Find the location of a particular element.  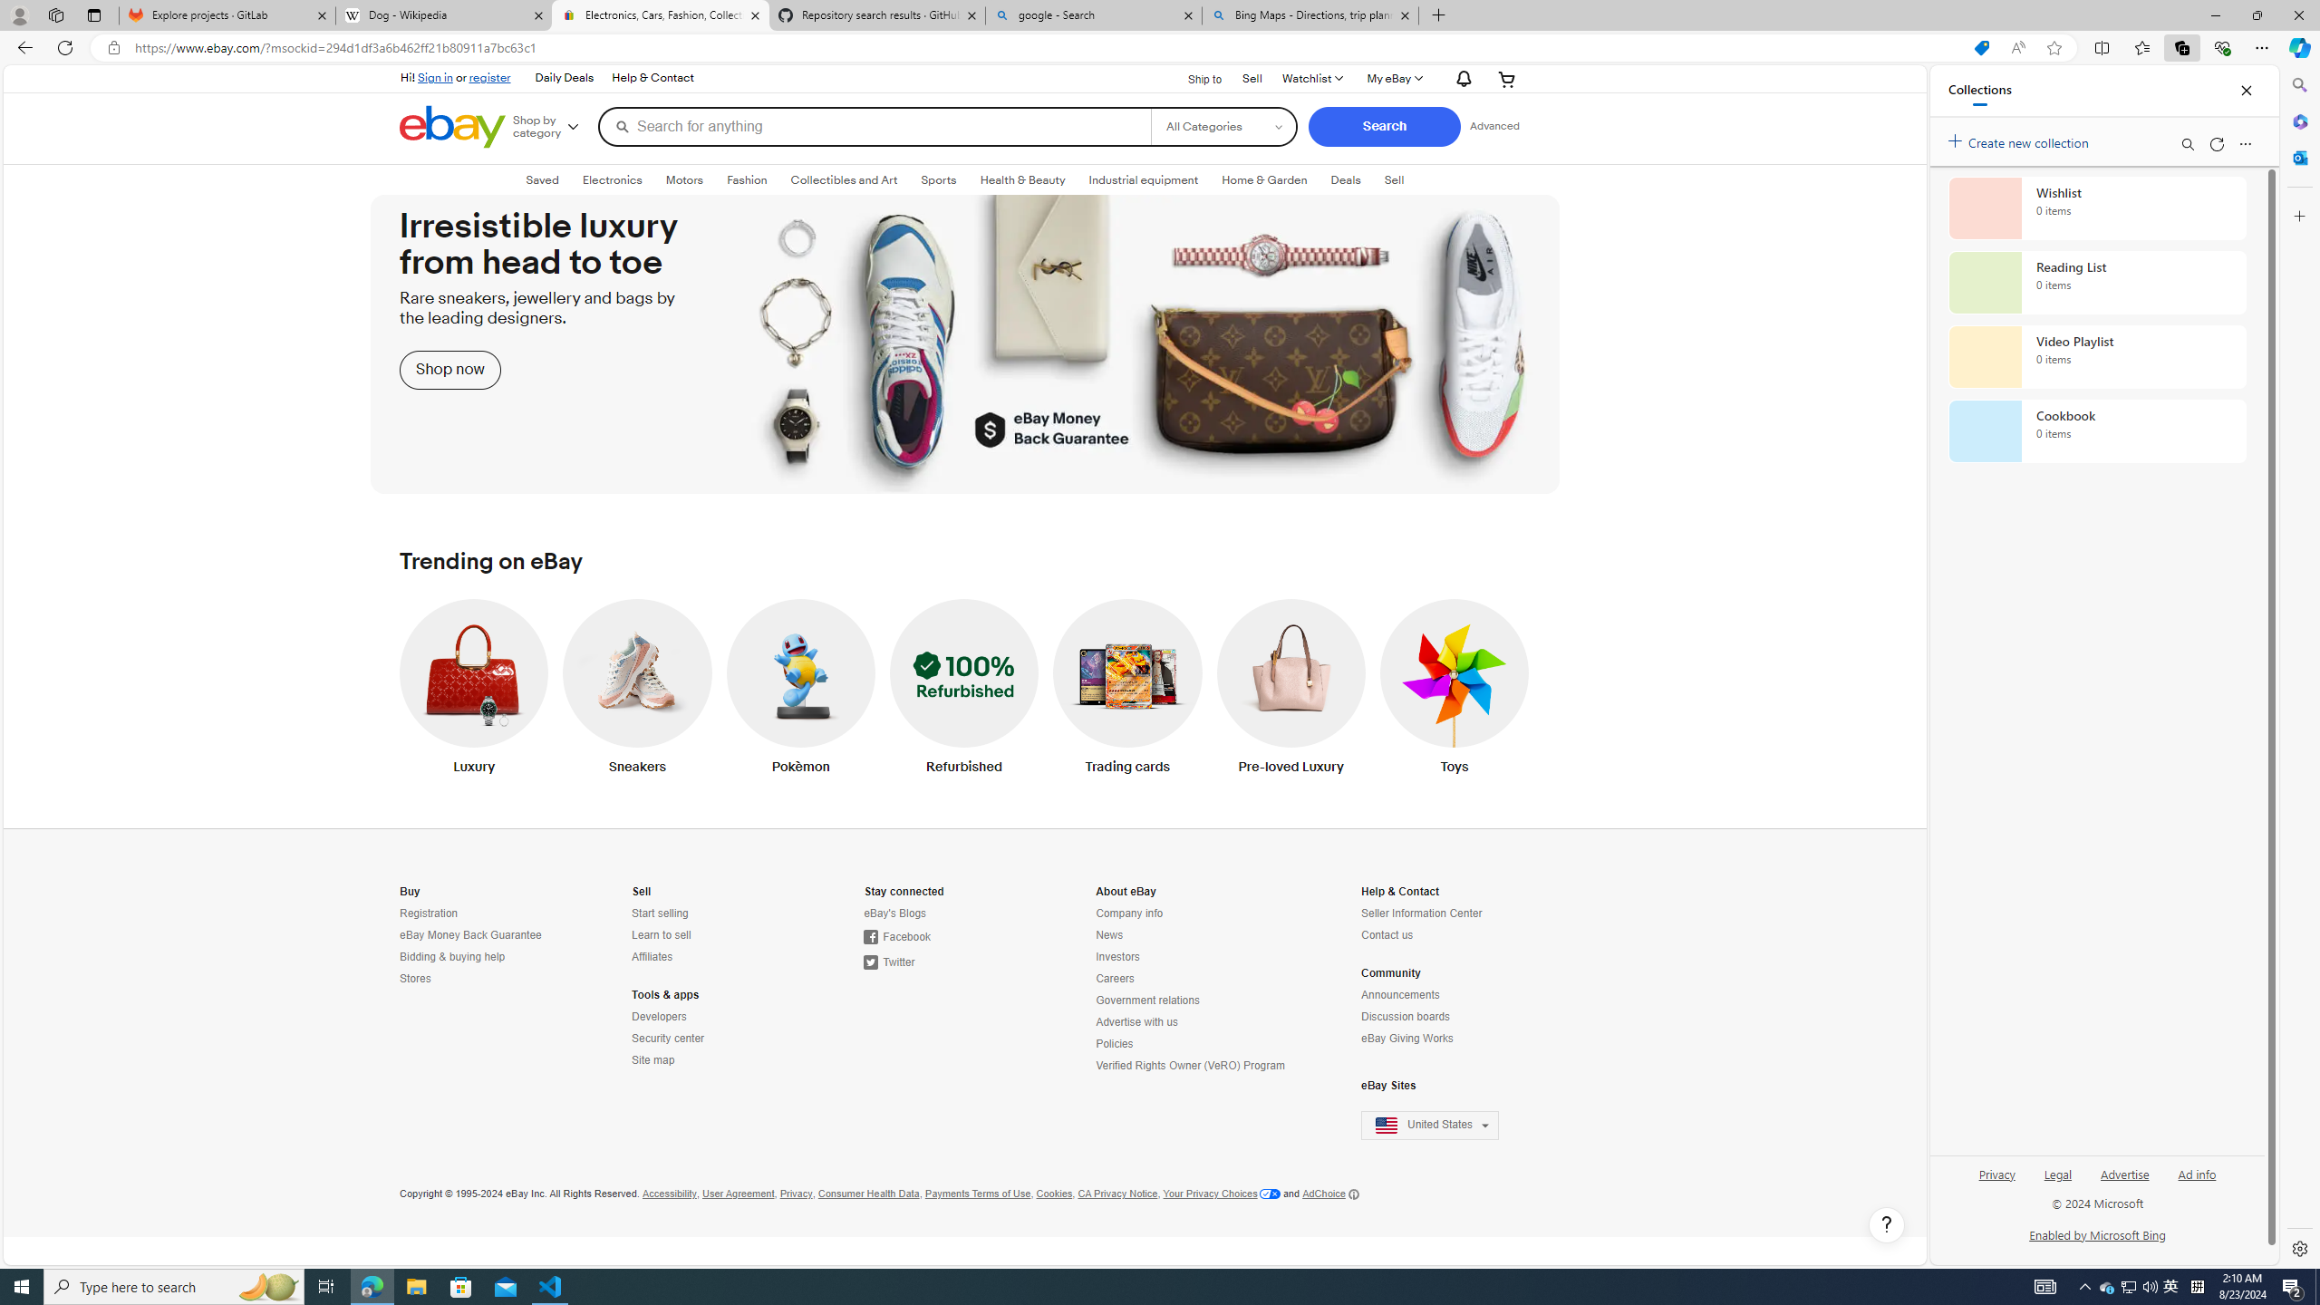

Help & Contact is located at coordinates (652, 78).